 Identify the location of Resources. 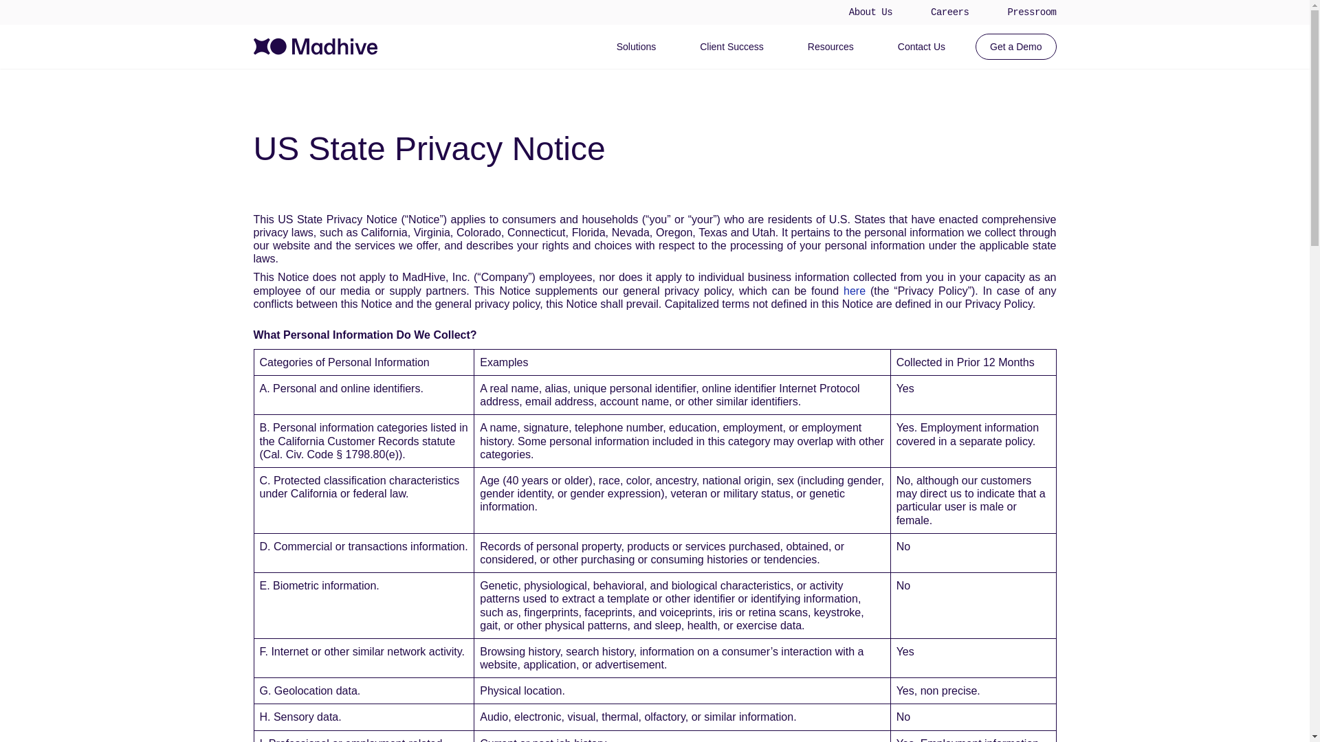
(830, 45).